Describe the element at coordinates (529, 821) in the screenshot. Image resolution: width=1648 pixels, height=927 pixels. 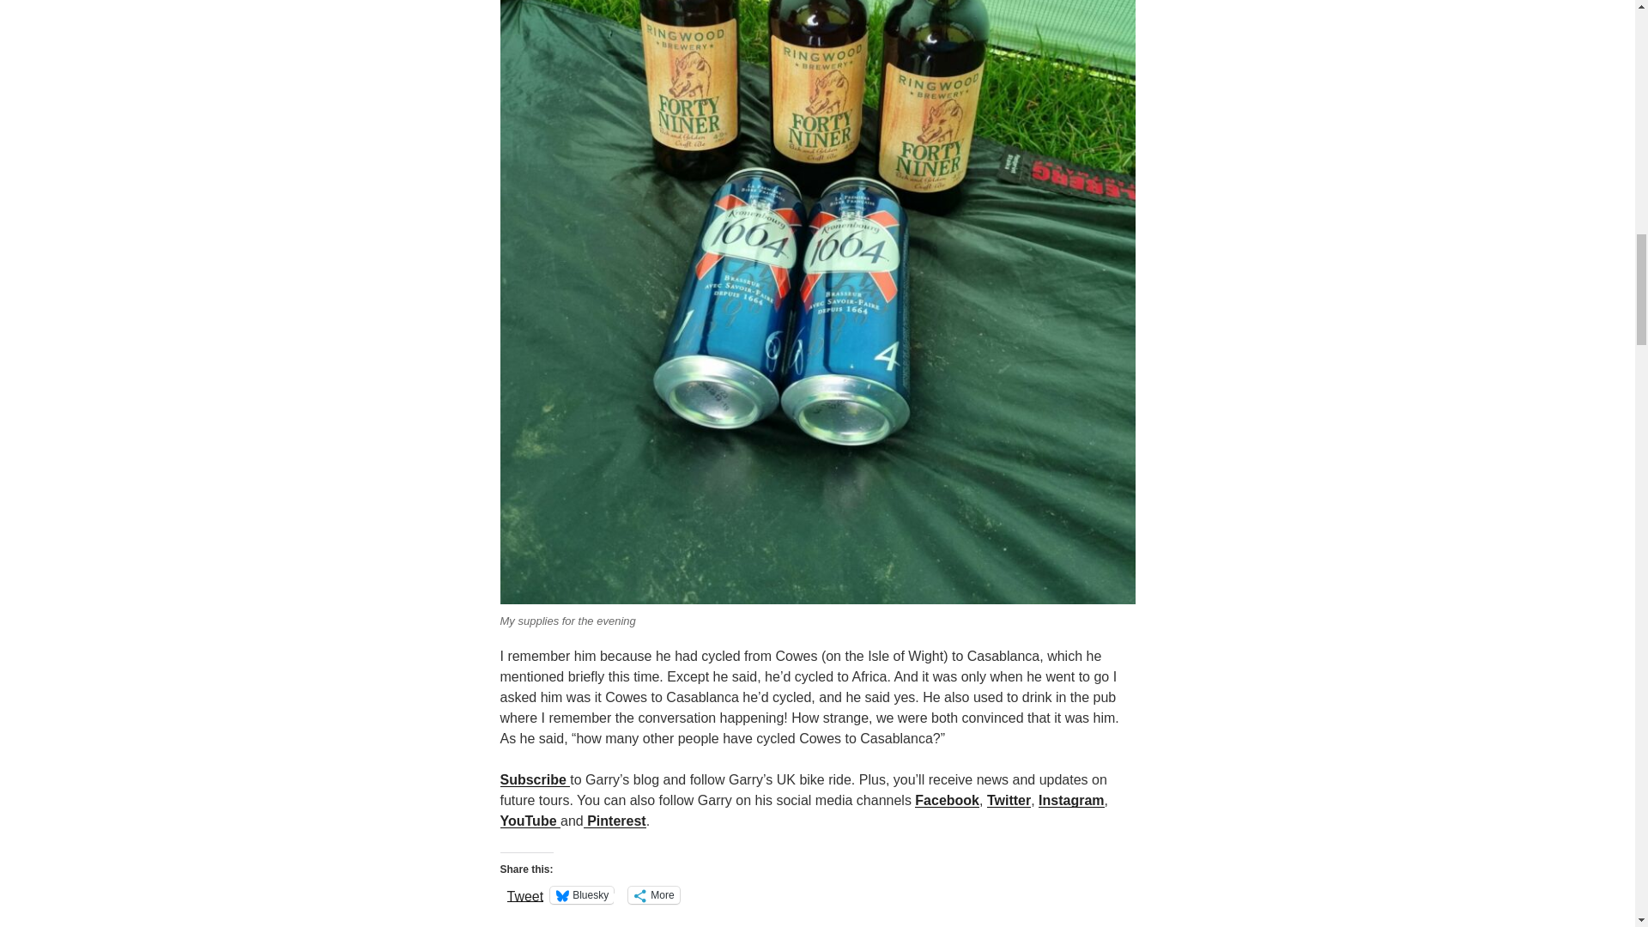
I see `Opens in a new window` at that location.